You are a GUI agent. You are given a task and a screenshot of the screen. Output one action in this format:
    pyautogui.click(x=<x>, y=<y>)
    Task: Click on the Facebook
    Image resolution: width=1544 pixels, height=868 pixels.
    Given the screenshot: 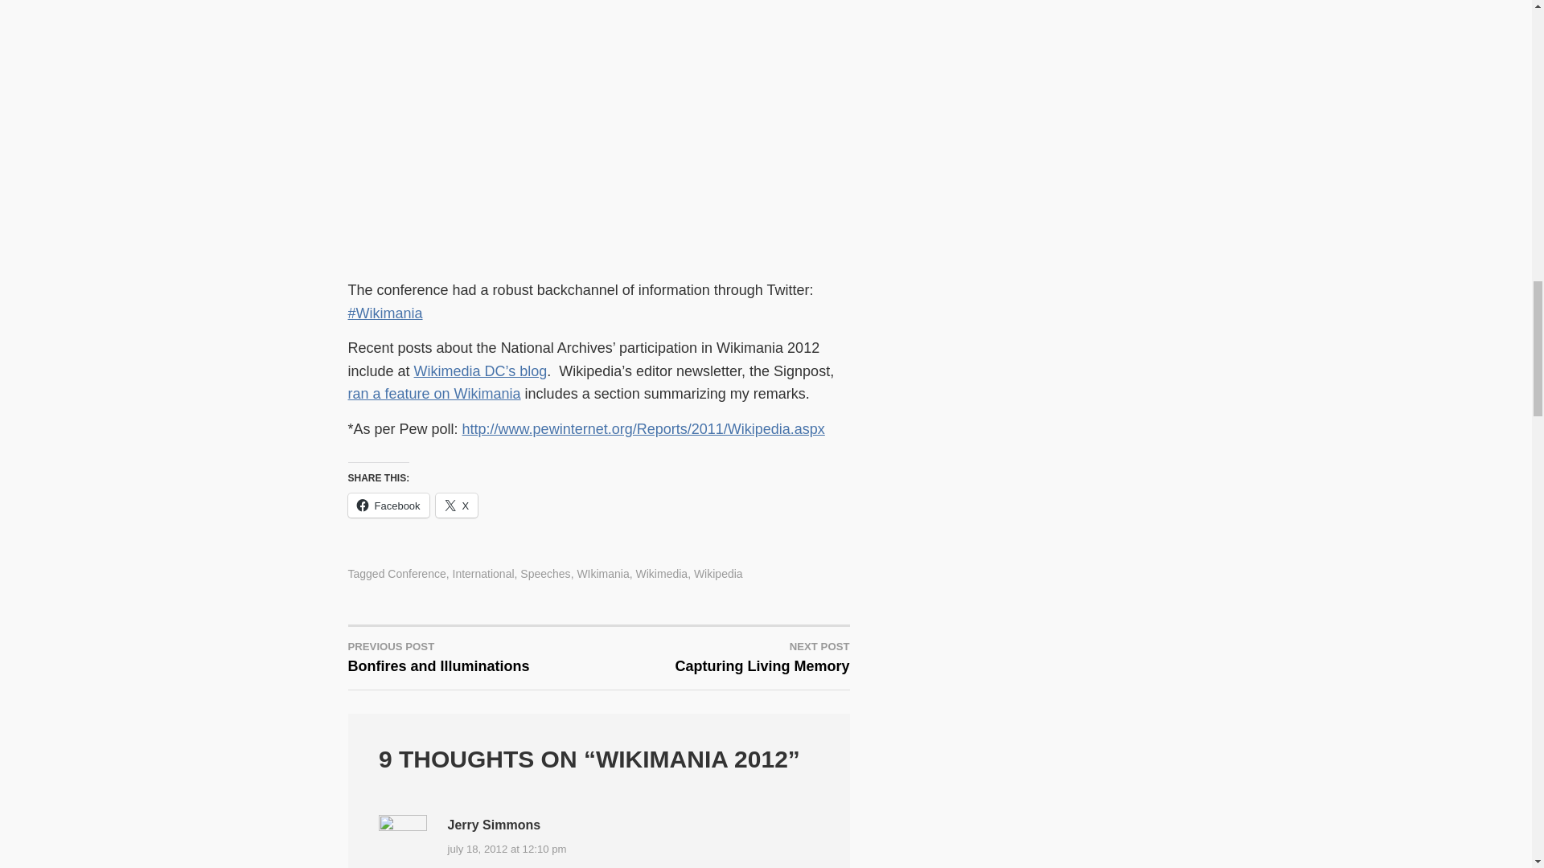 What is the action you would take?
    pyautogui.click(x=473, y=656)
    